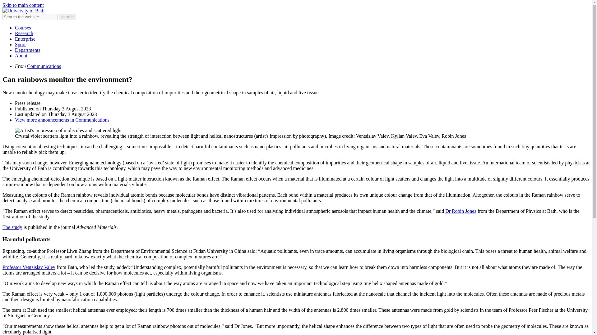 Image resolution: width=597 pixels, height=335 pixels. What do you see at coordinates (12, 227) in the screenshot?
I see `The study` at bounding box center [12, 227].